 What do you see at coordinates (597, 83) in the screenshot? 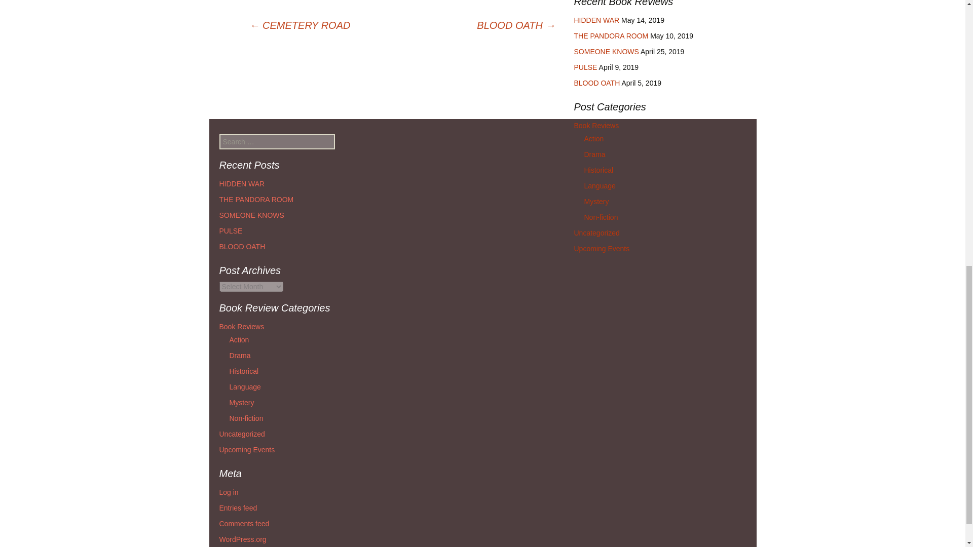
I see `BLOOD OATH` at bounding box center [597, 83].